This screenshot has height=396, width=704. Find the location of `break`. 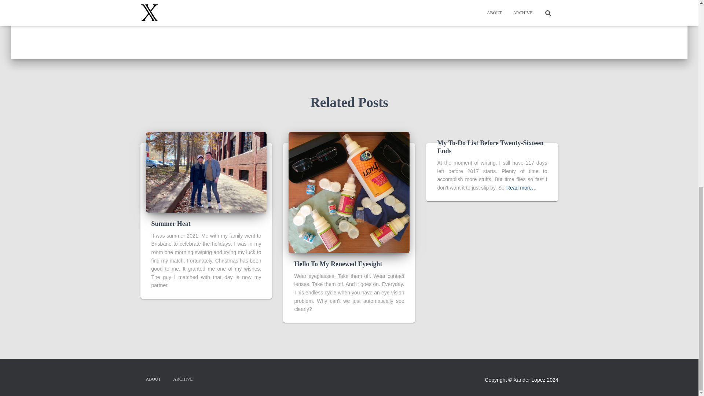

break is located at coordinates (162, 12).